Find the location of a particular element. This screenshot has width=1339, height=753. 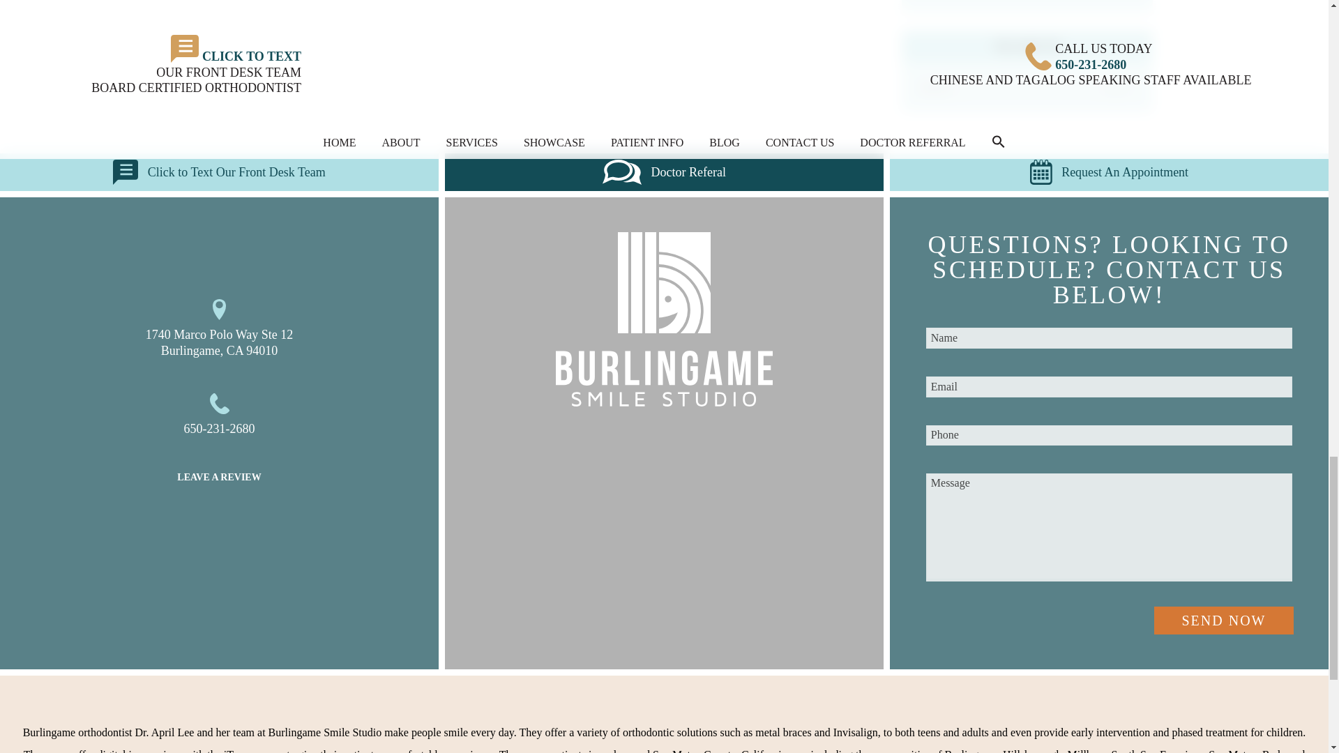

Send Now is located at coordinates (1223, 621).